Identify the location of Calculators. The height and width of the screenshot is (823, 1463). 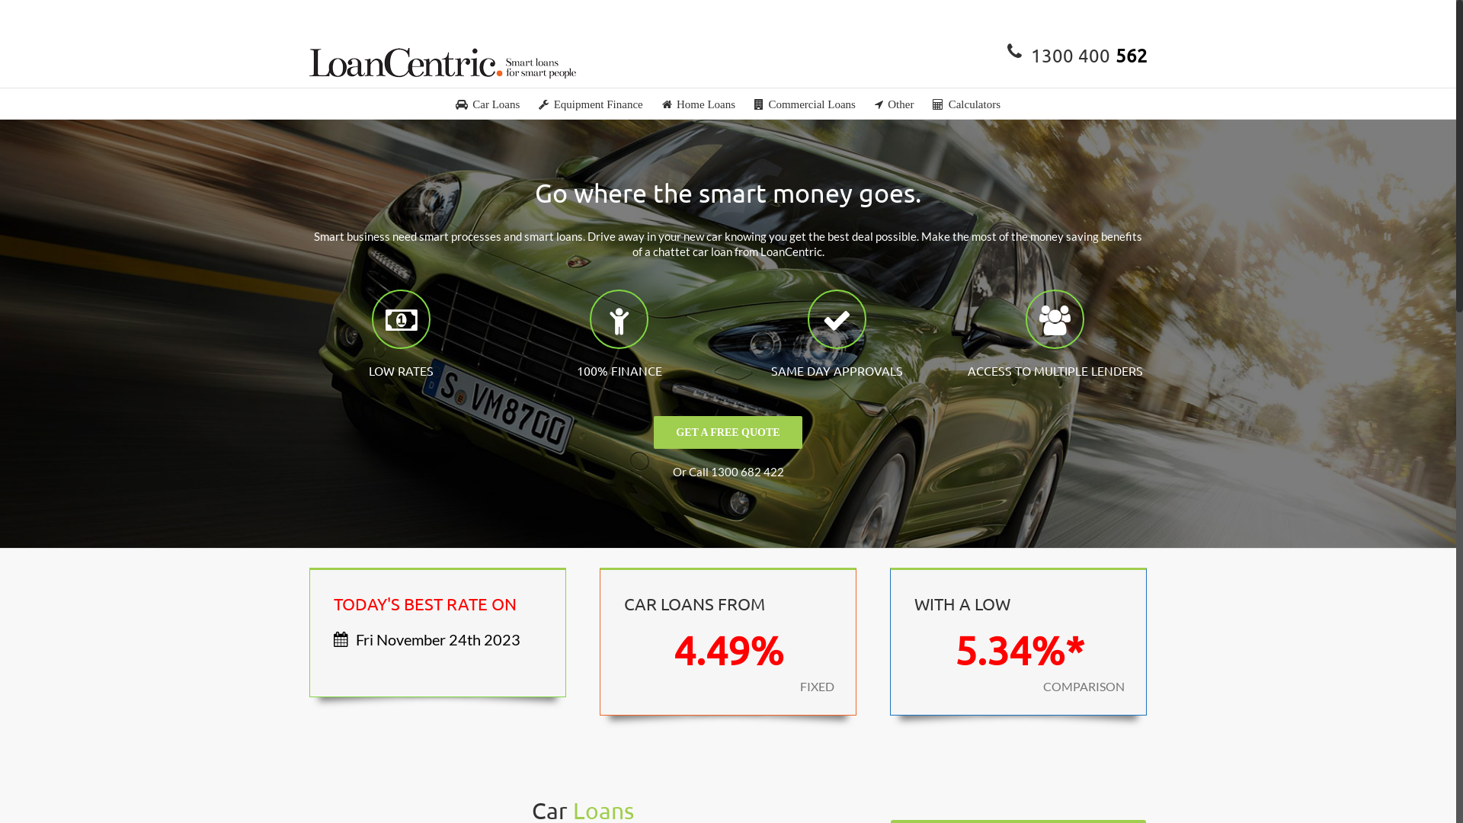
(966, 104).